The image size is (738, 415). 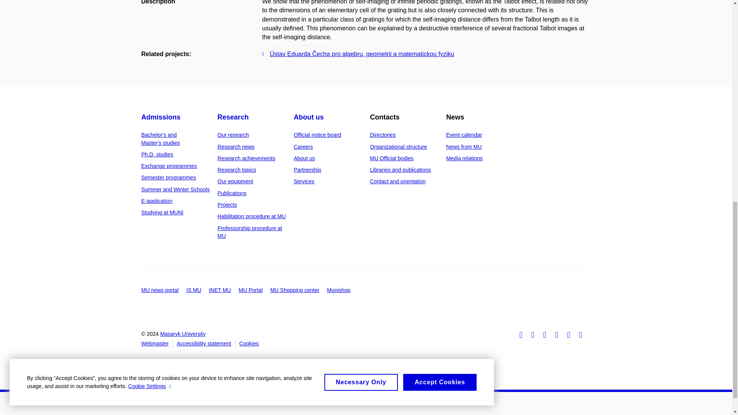 I want to click on Summer and Winter Schools, so click(x=175, y=189).